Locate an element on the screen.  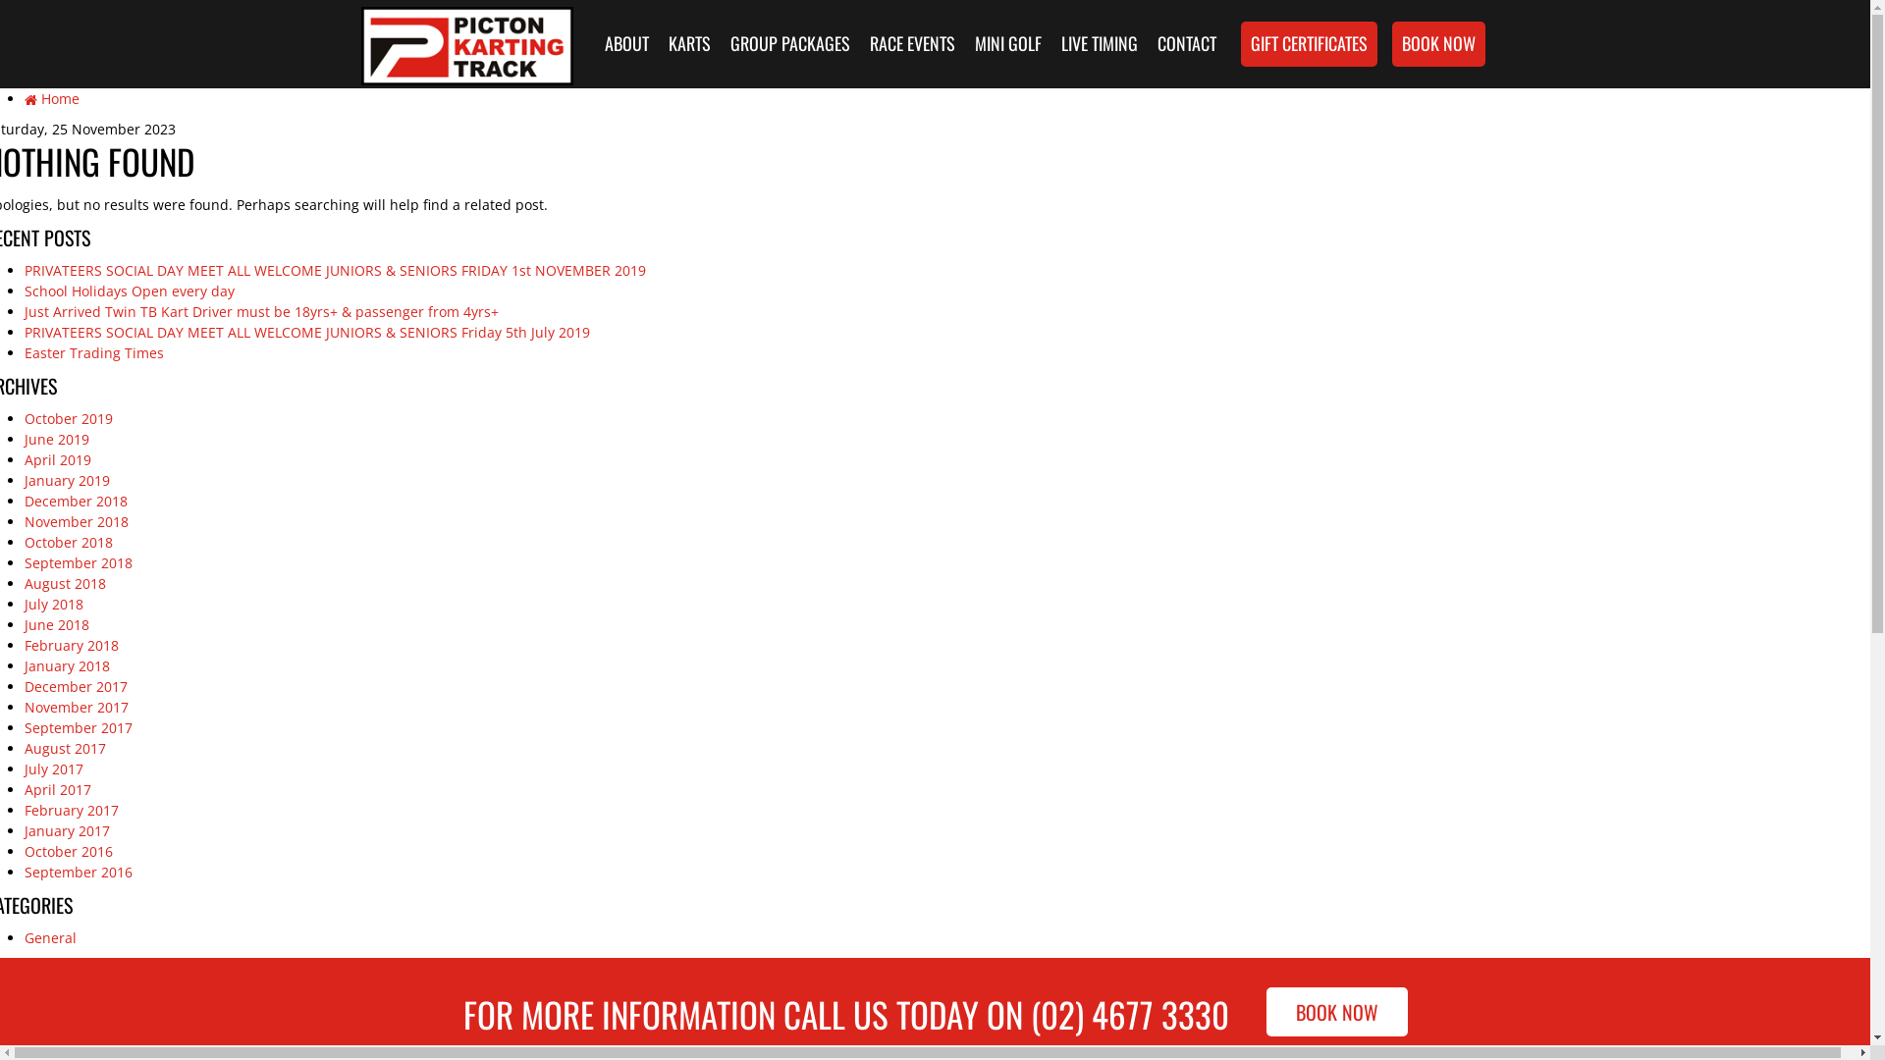
February 2017 is located at coordinates (72, 811).